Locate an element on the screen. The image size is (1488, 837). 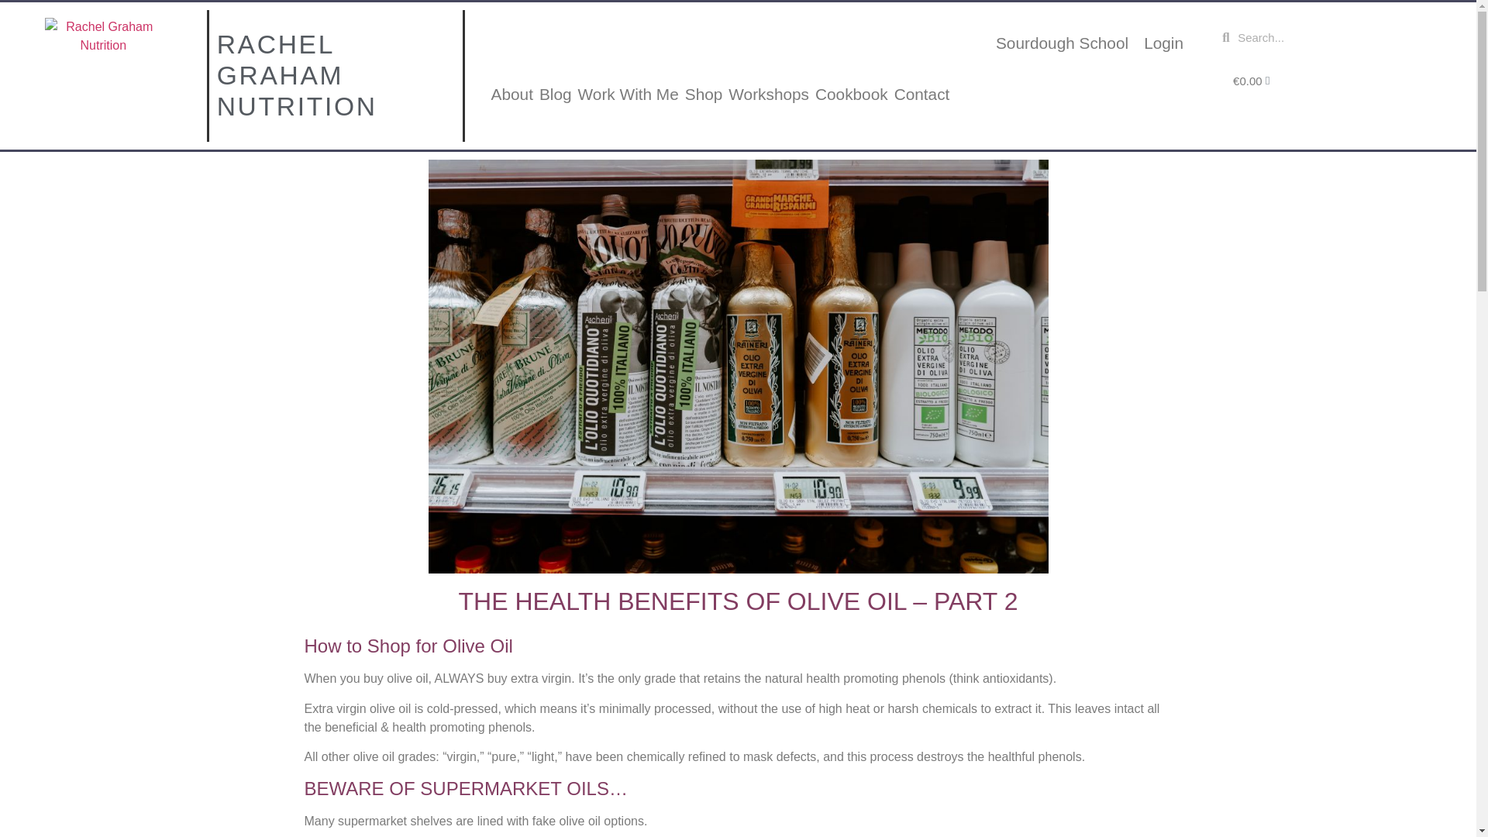
About is located at coordinates (511, 95).